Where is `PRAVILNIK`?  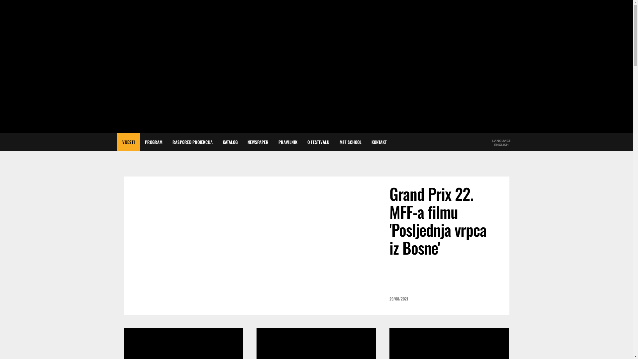 PRAVILNIK is located at coordinates (288, 142).